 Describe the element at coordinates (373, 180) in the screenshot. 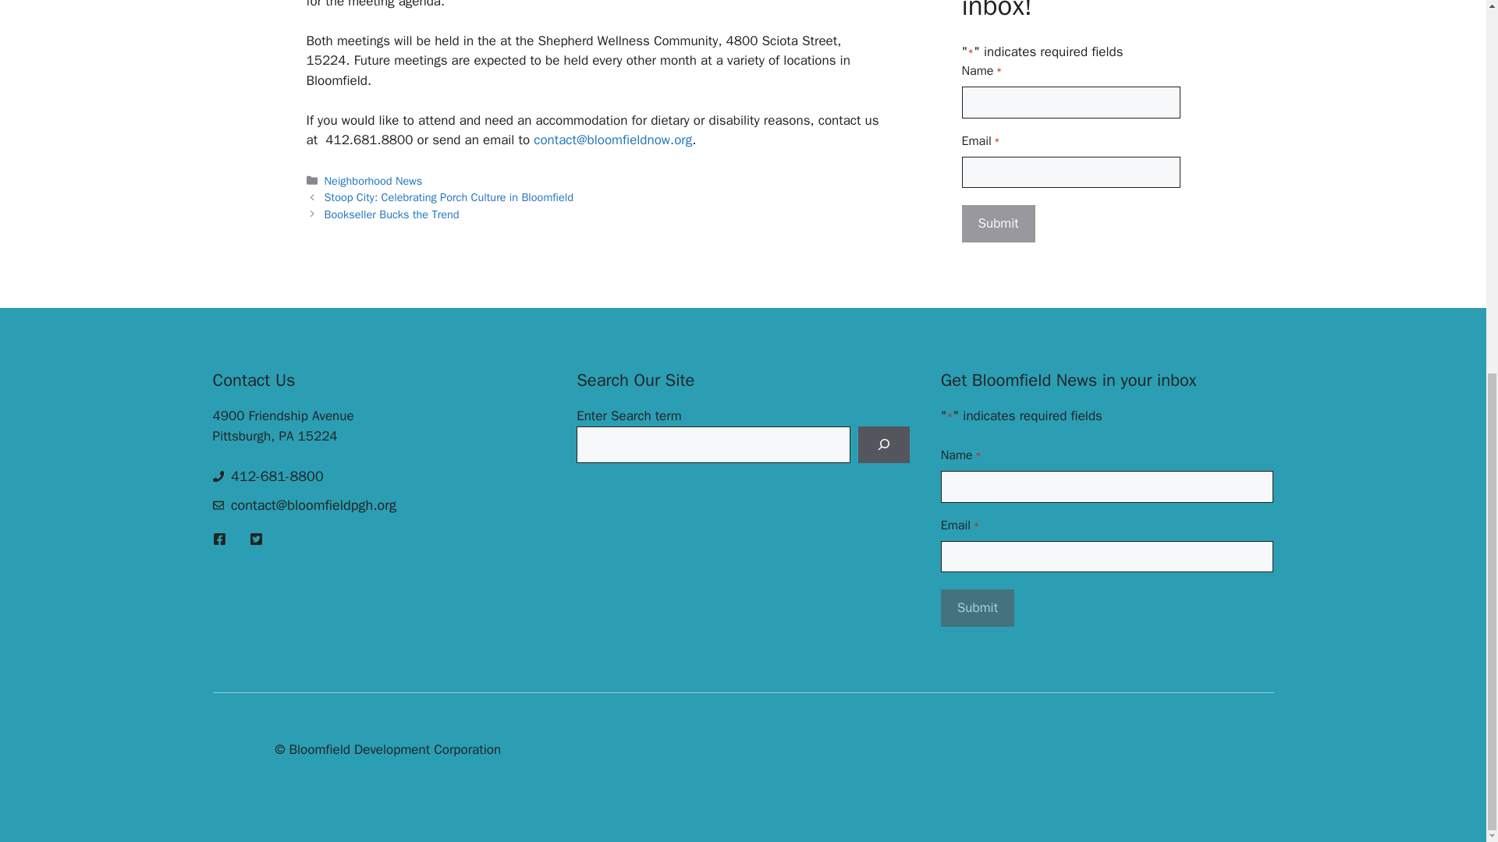

I see `Neighborhood News` at that location.